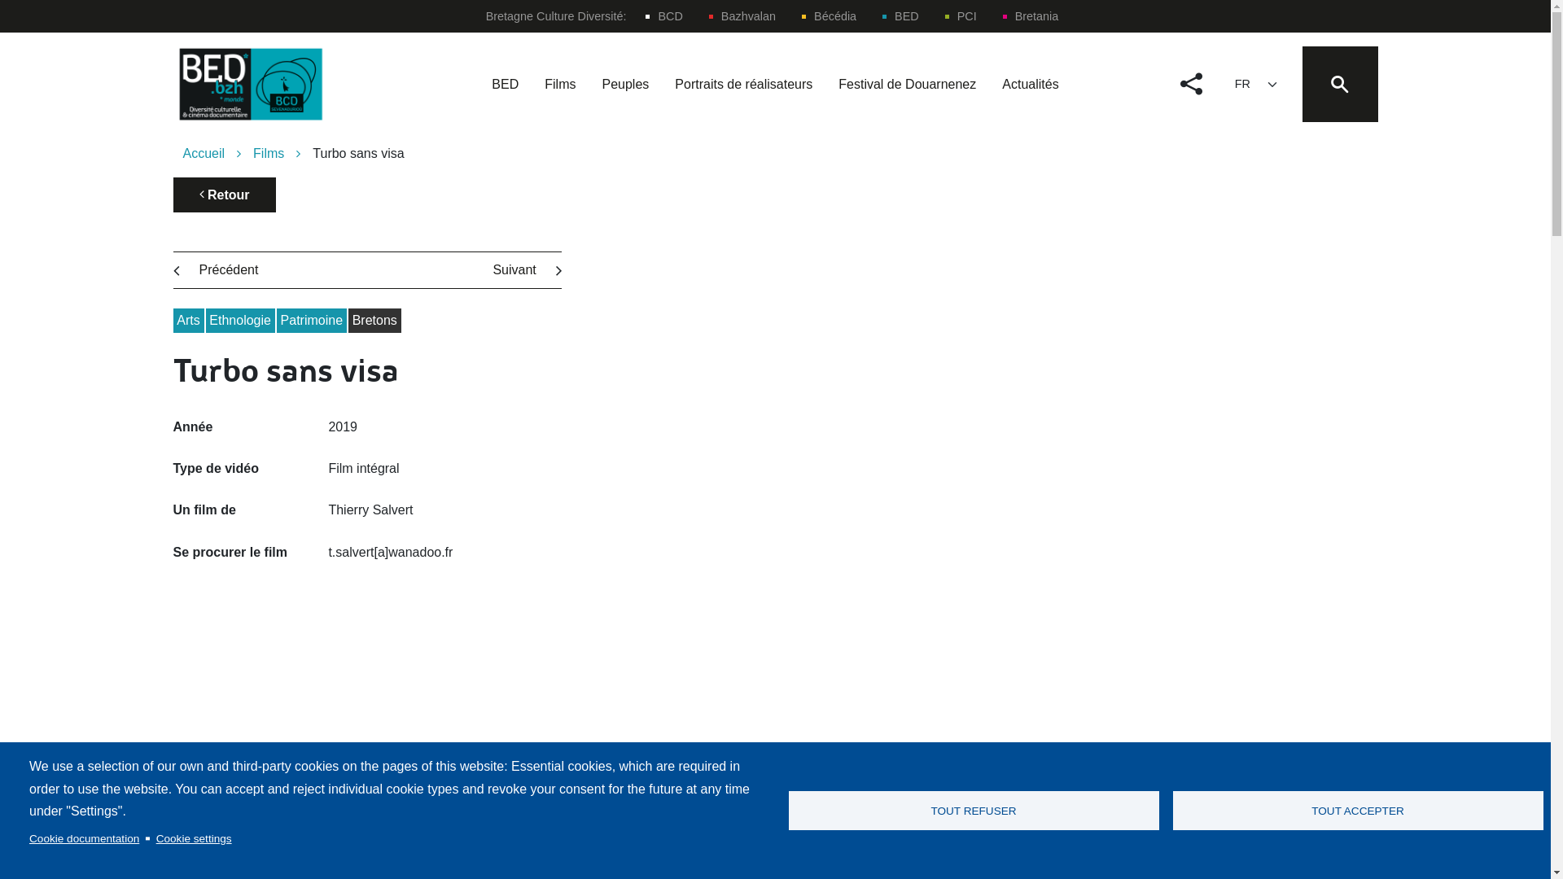 The height and width of the screenshot is (879, 1563). I want to click on Films, so click(560, 85).